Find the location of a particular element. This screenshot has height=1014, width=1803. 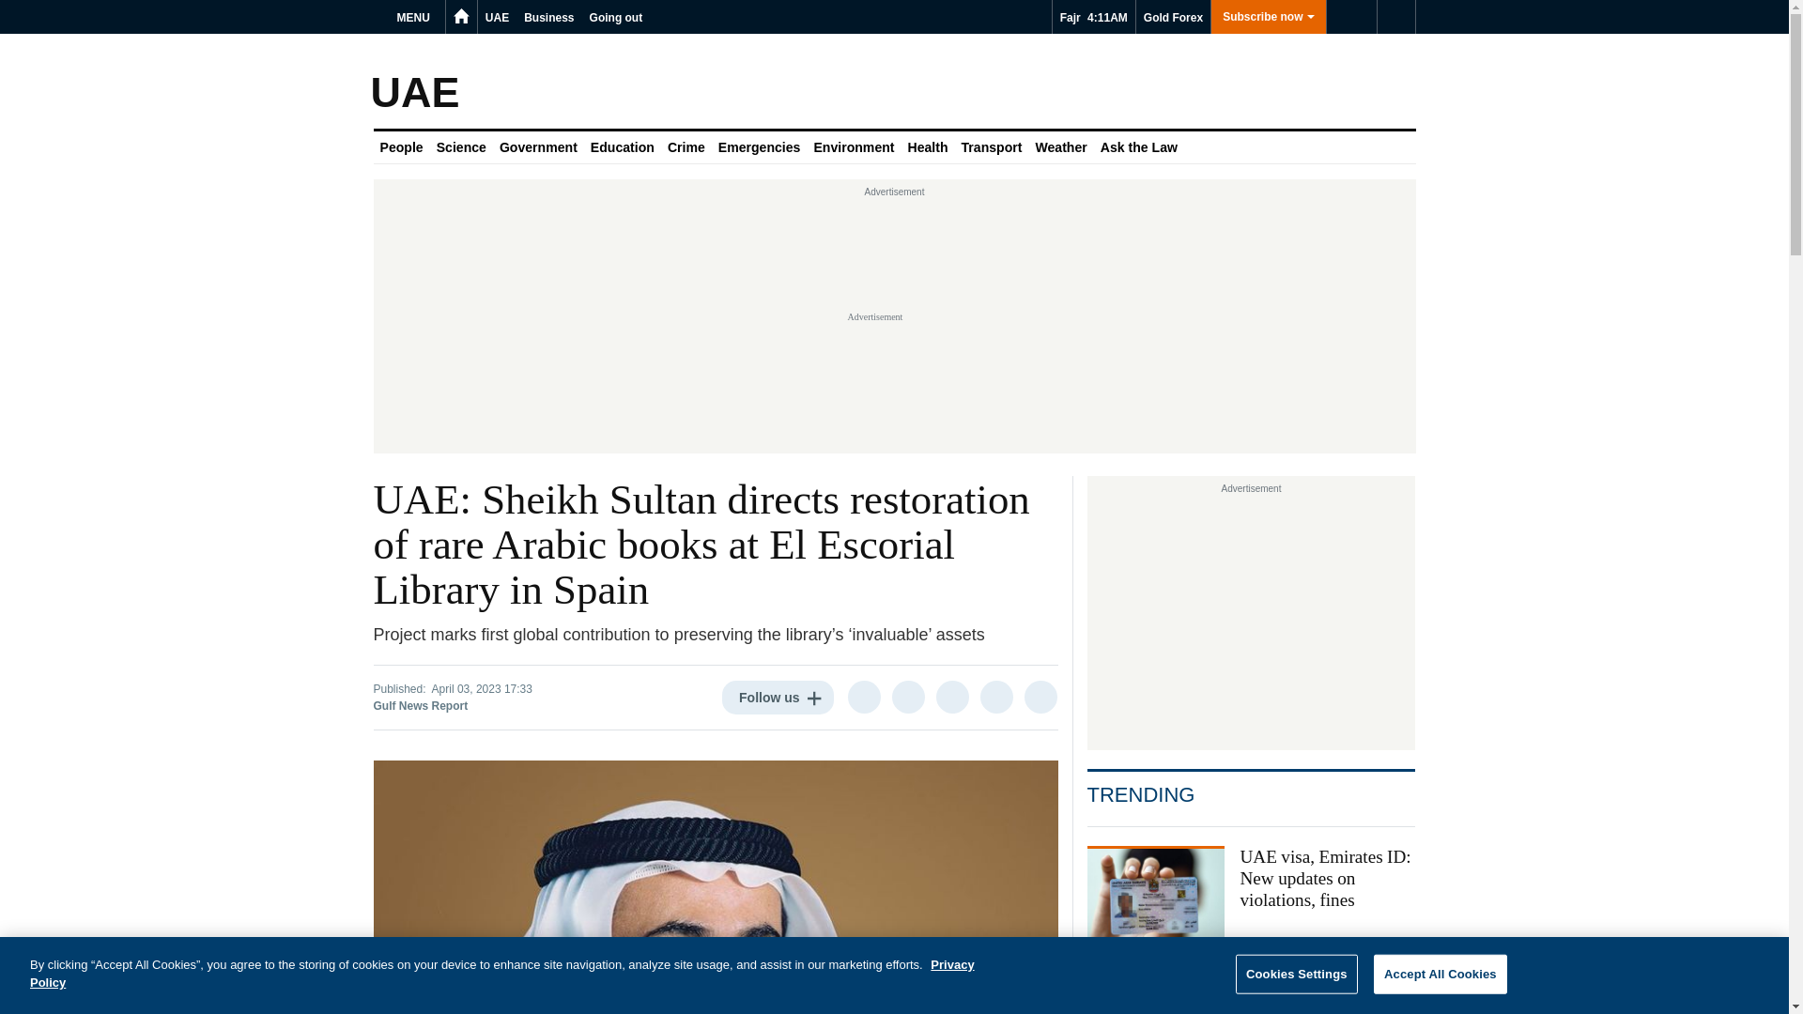

Gold Forex is located at coordinates (1172, 17).